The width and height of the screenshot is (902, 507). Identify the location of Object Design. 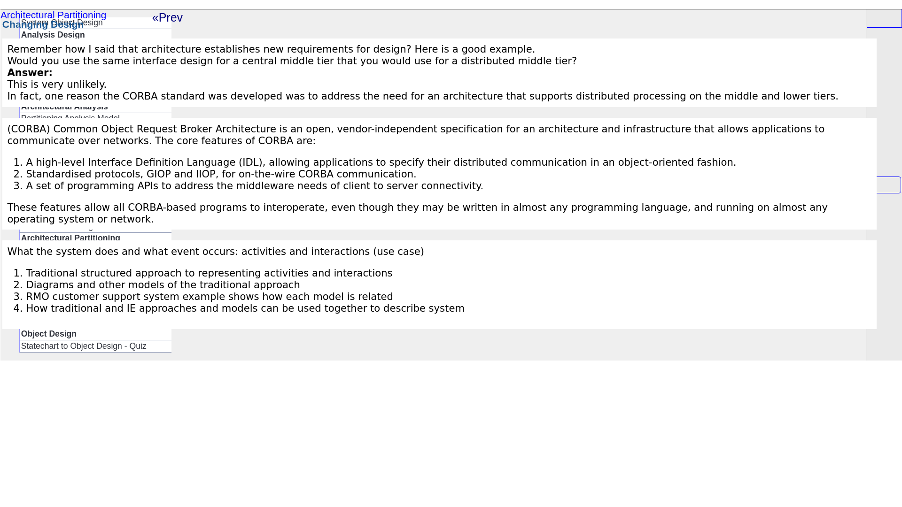
(95, 334).